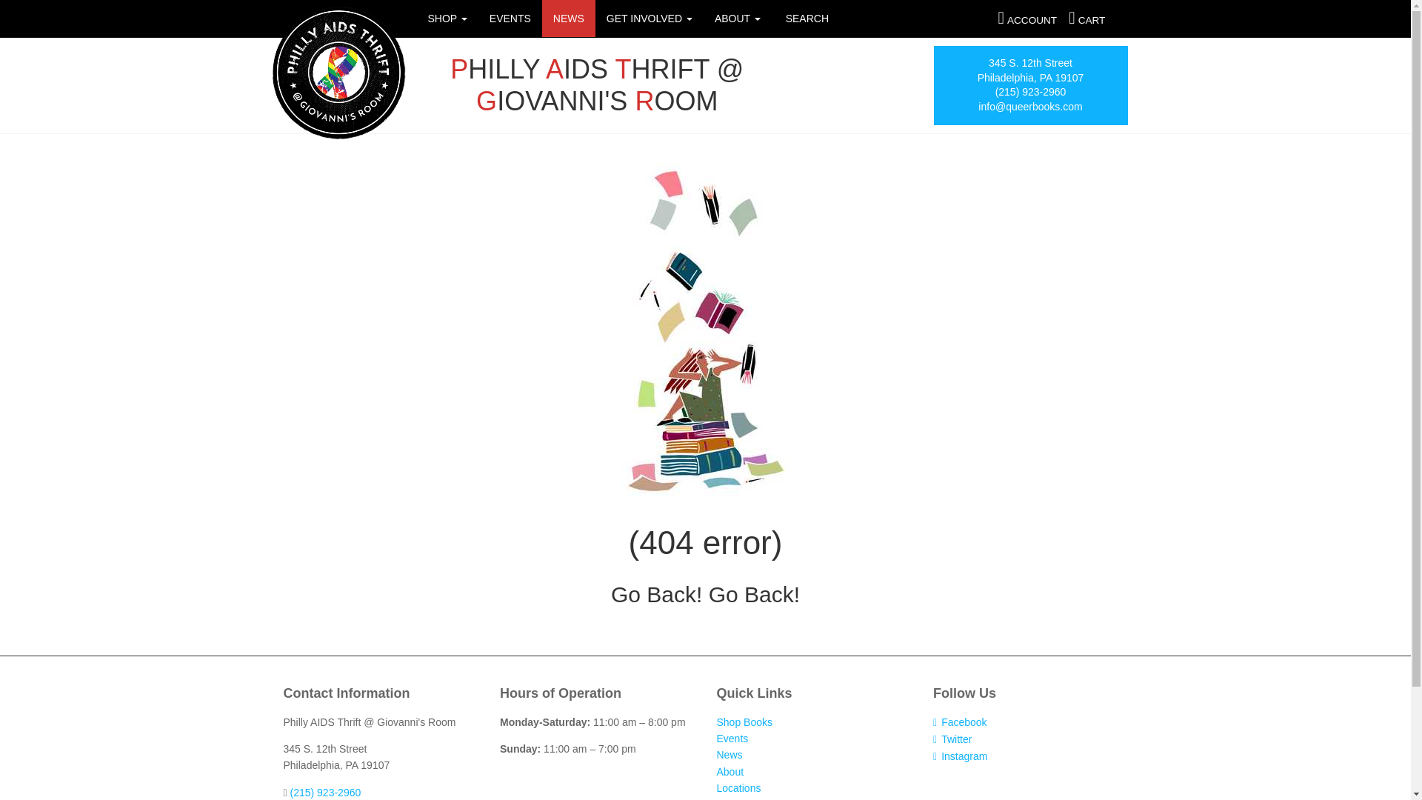 The image size is (1422, 800). Describe the element at coordinates (650, 18) in the screenshot. I see `GET INVOLVED` at that location.